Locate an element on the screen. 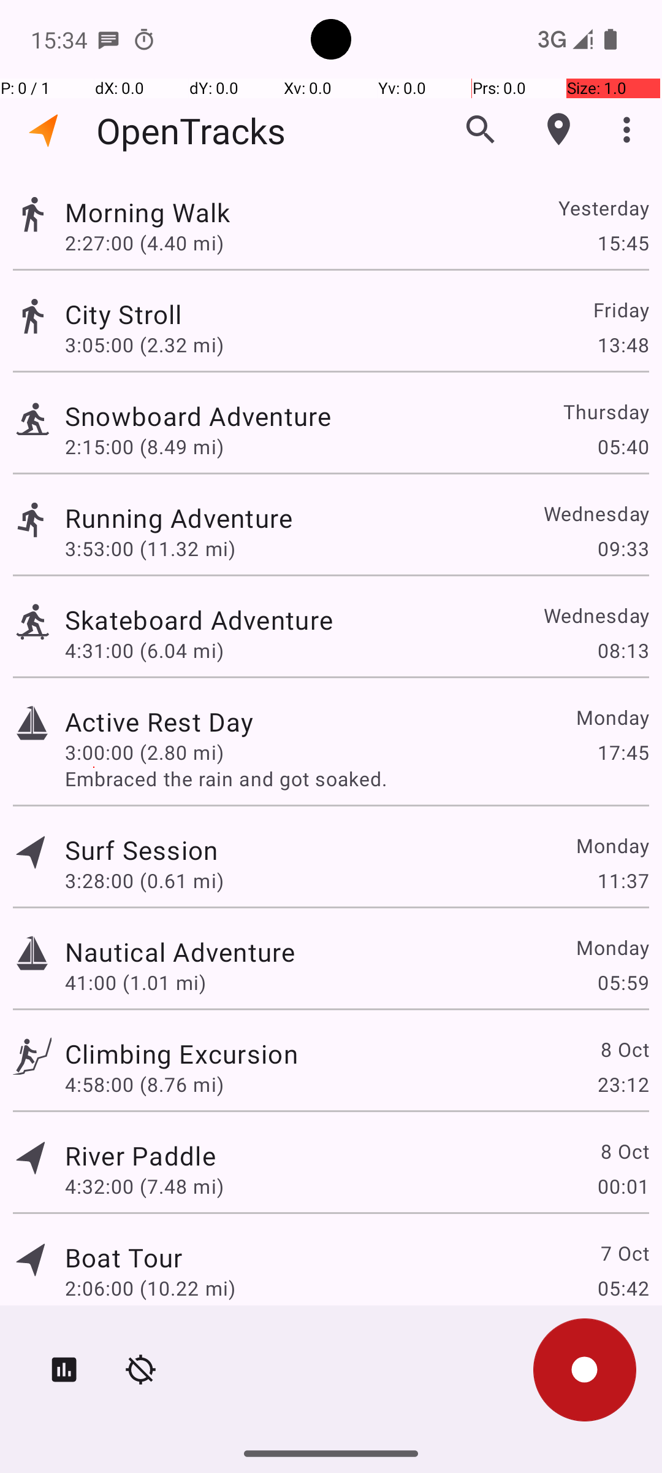 Image resolution: width=662 pixels, height=1473 pixels. Running Adventure is located at coordinates (179, 518).